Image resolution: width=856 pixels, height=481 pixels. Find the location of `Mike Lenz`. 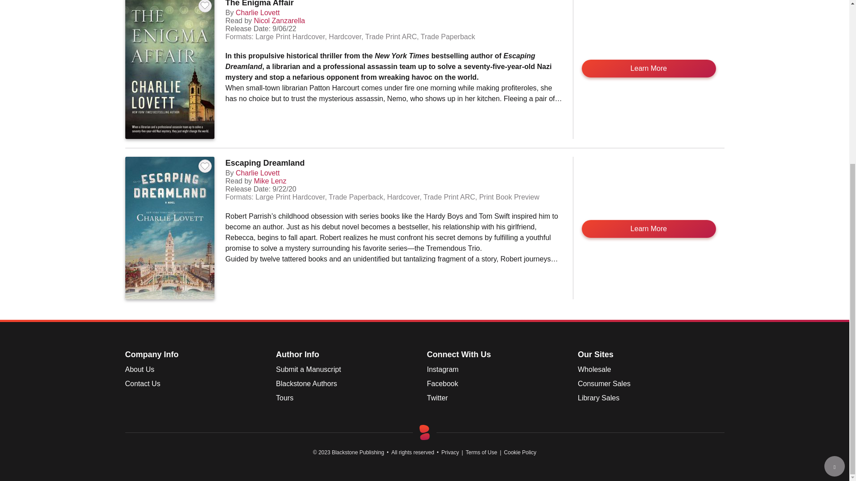

Mike Lenz is located at coordinates (270, 181).